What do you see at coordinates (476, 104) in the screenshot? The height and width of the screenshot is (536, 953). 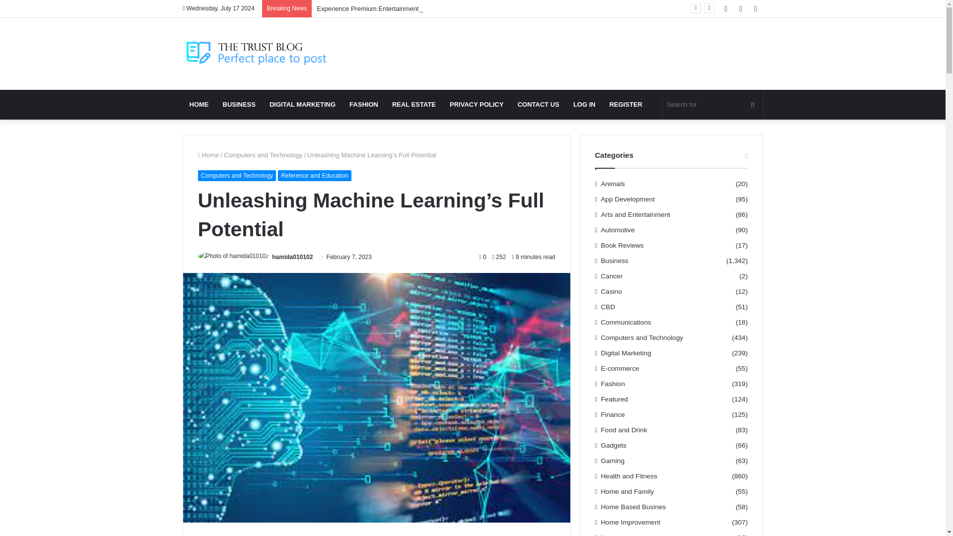 I see `PRIVACY POLICY` at bounding box center [476, 104].